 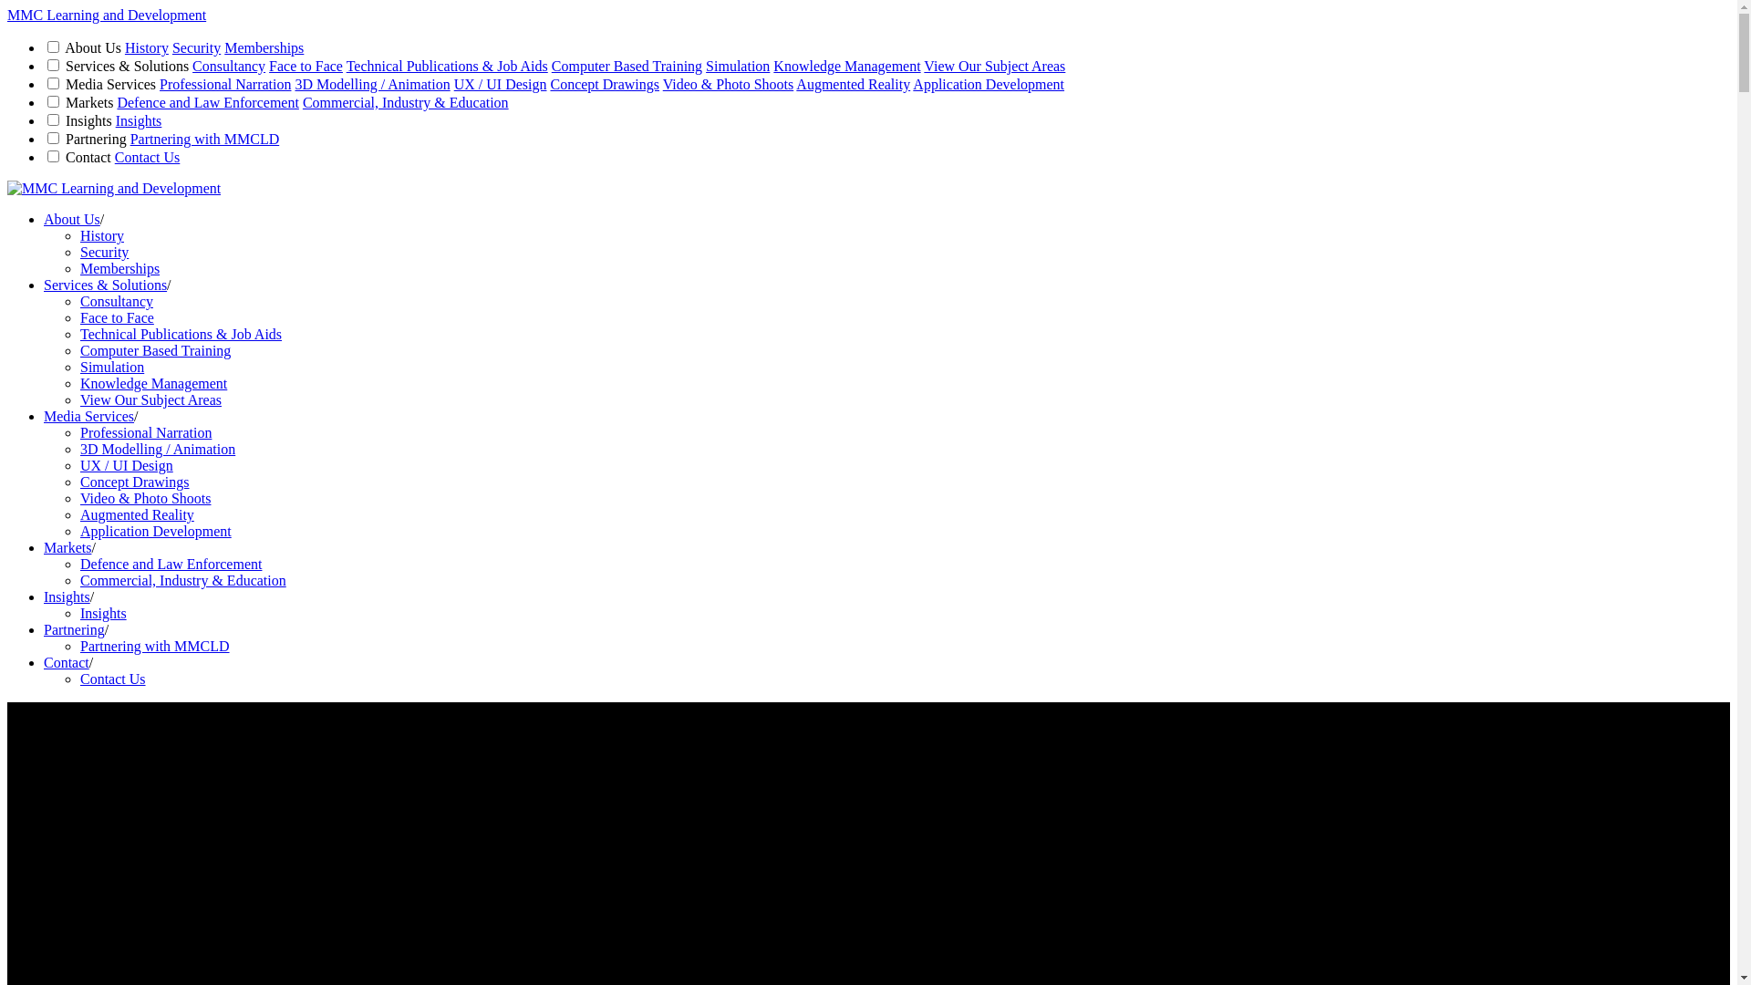 What do you see at coordinates (75, 629) in the screenshot?
I see `Partnering` at bounding box center [75, 629].